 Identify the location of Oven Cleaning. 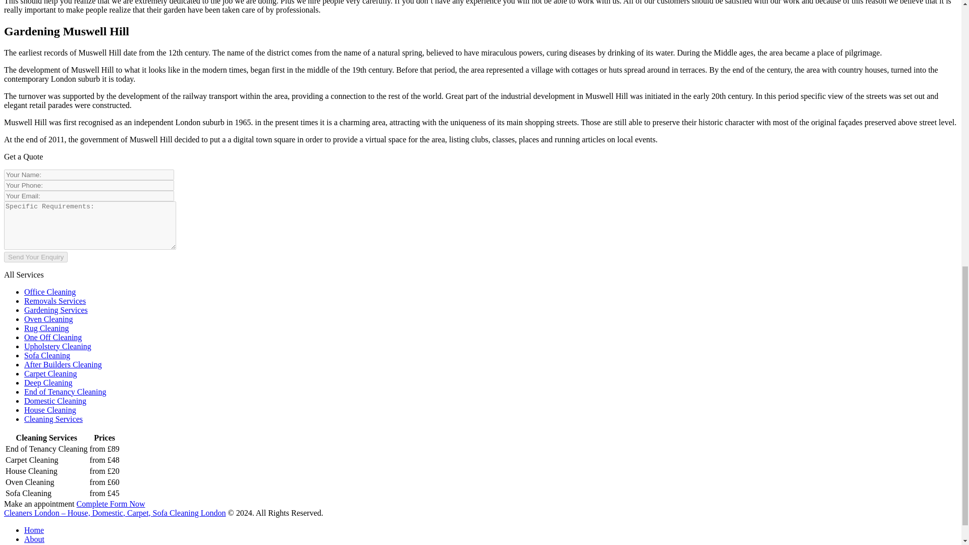
(48, 319).